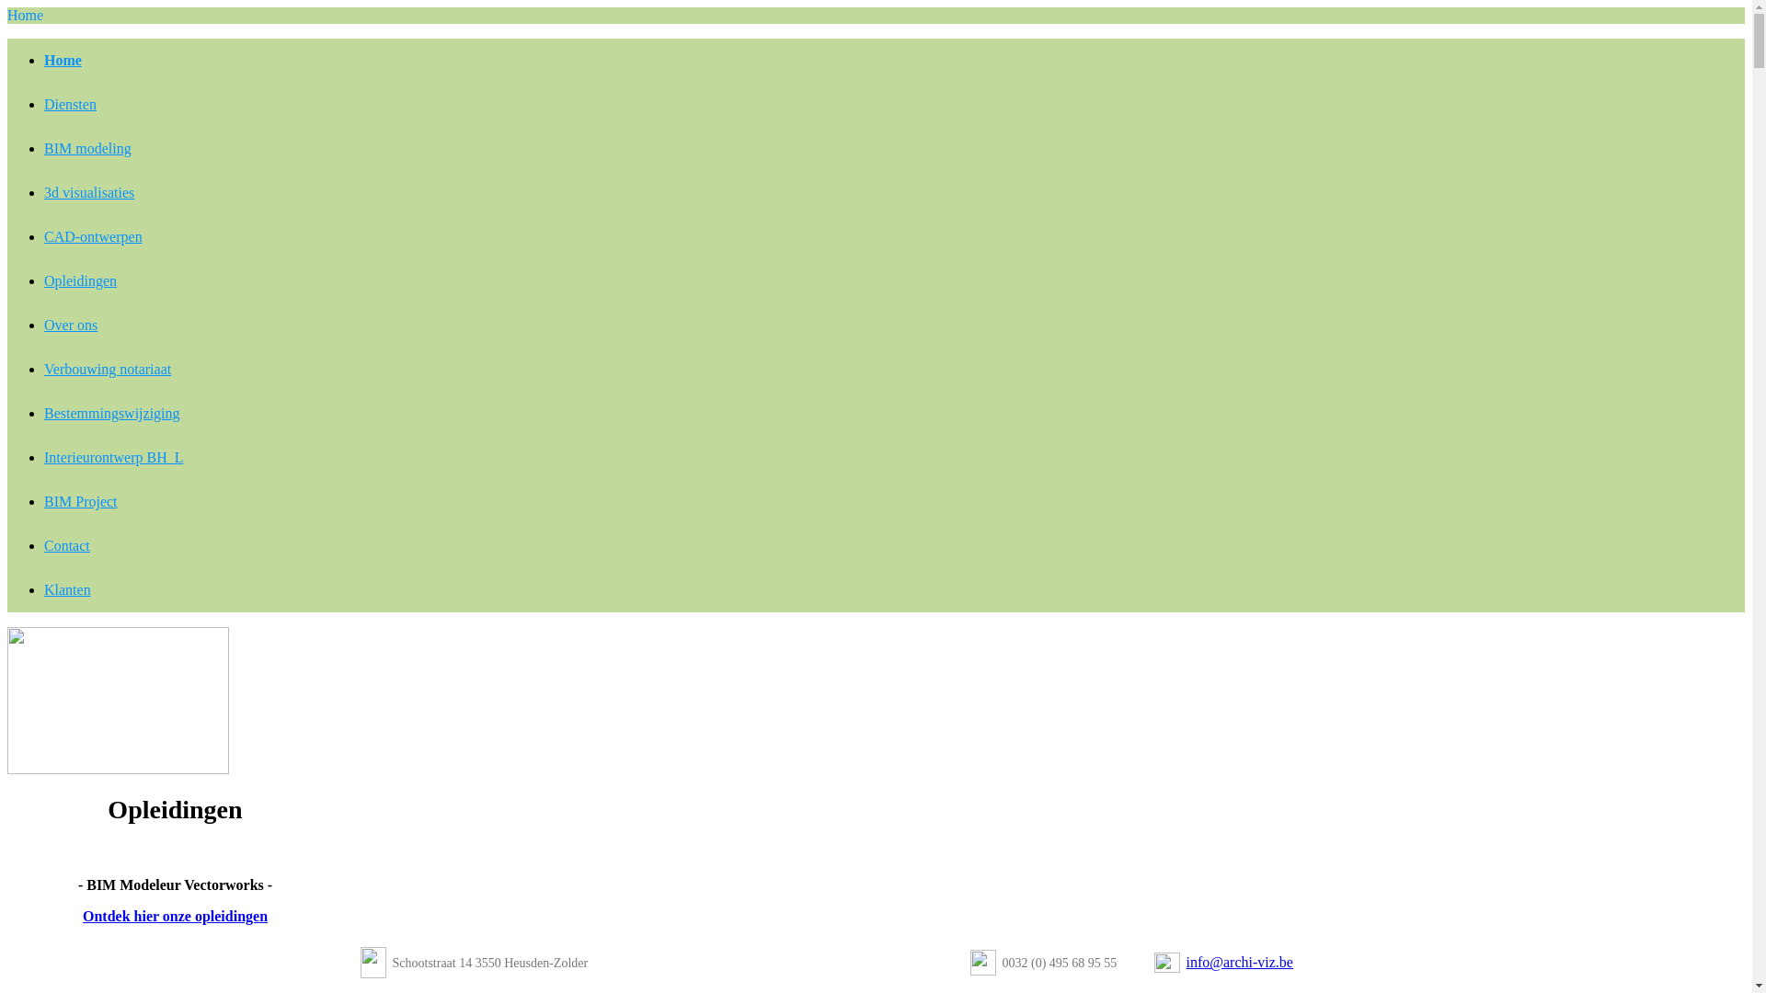 The height and width of the screenshot is (993, 1766). Describe the element at coordinates (89, 193) in the screenshot. I see `3d visualisaties` at that location.